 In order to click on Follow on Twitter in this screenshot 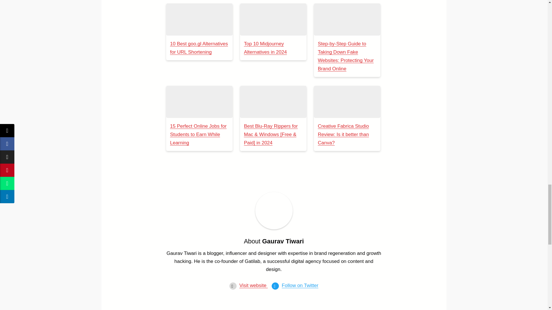, I will do `click(300, 285)`.